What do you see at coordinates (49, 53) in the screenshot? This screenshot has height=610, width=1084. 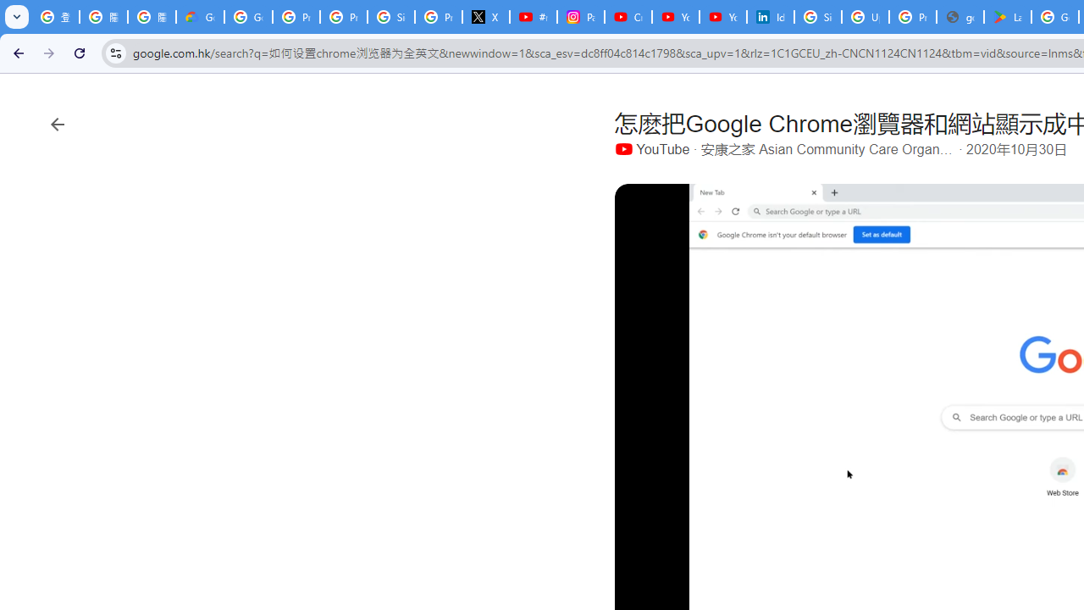 I see `Forward` at bounding box center [49, 53].